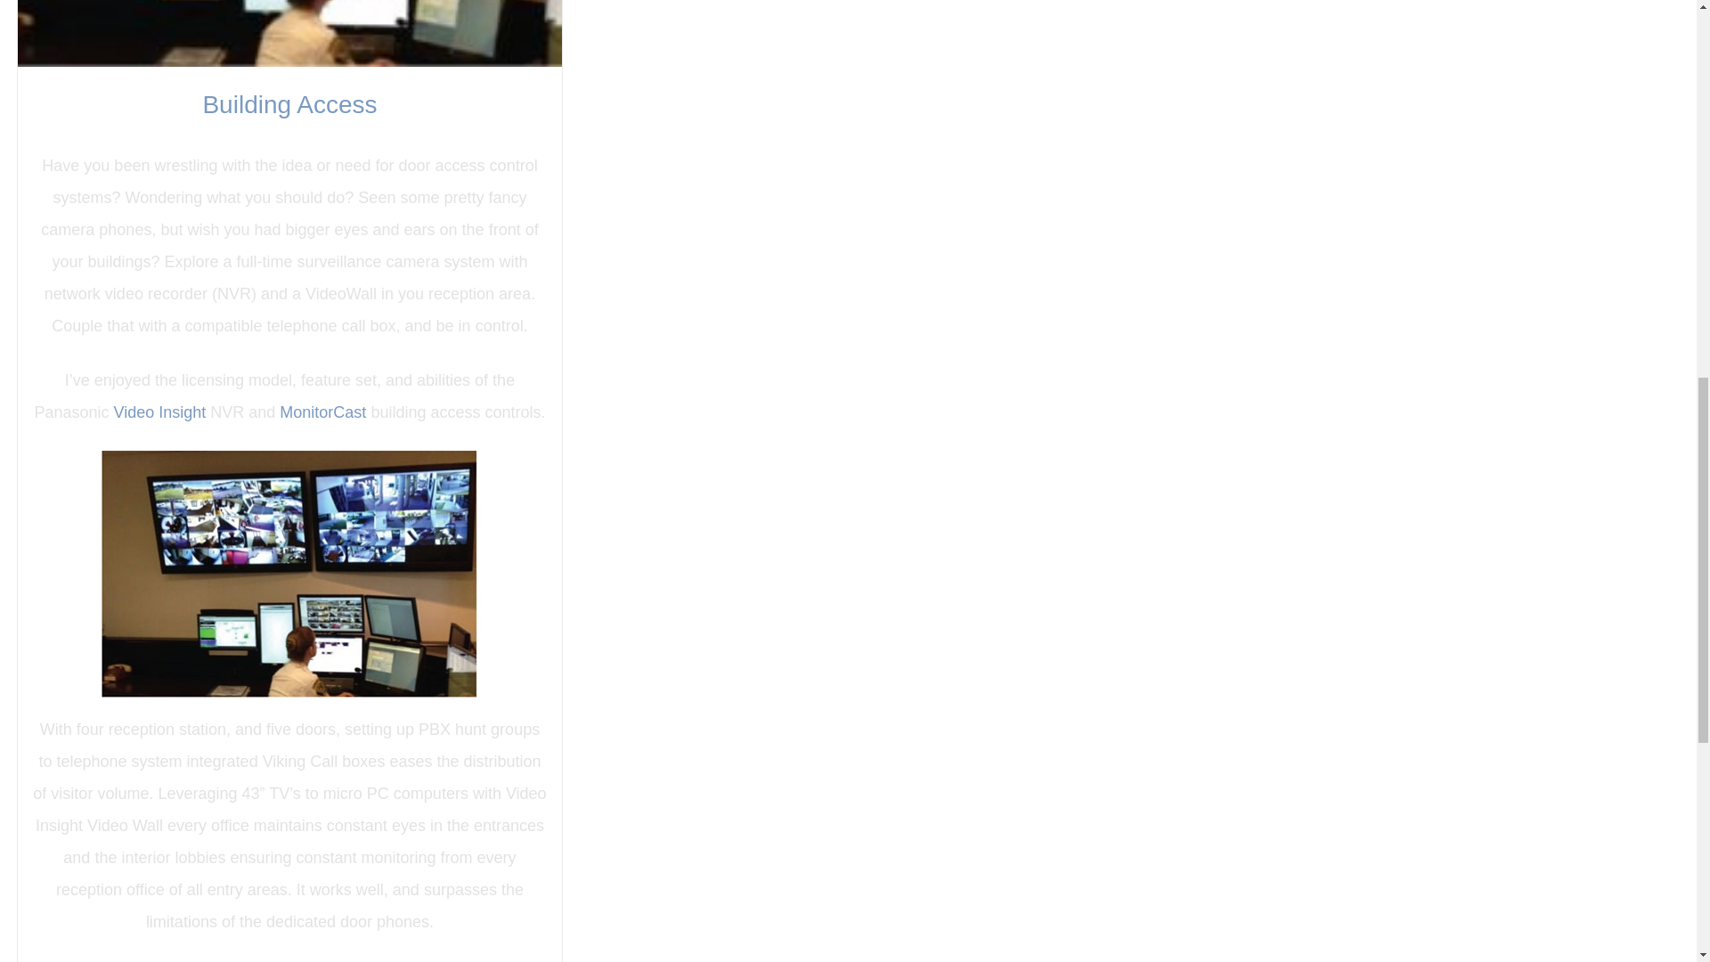 The width and height of the screenshot is (1710, 962). Describe the element at coordinates (162, 412) in the screenshot. I see `Video Insight` at that location.